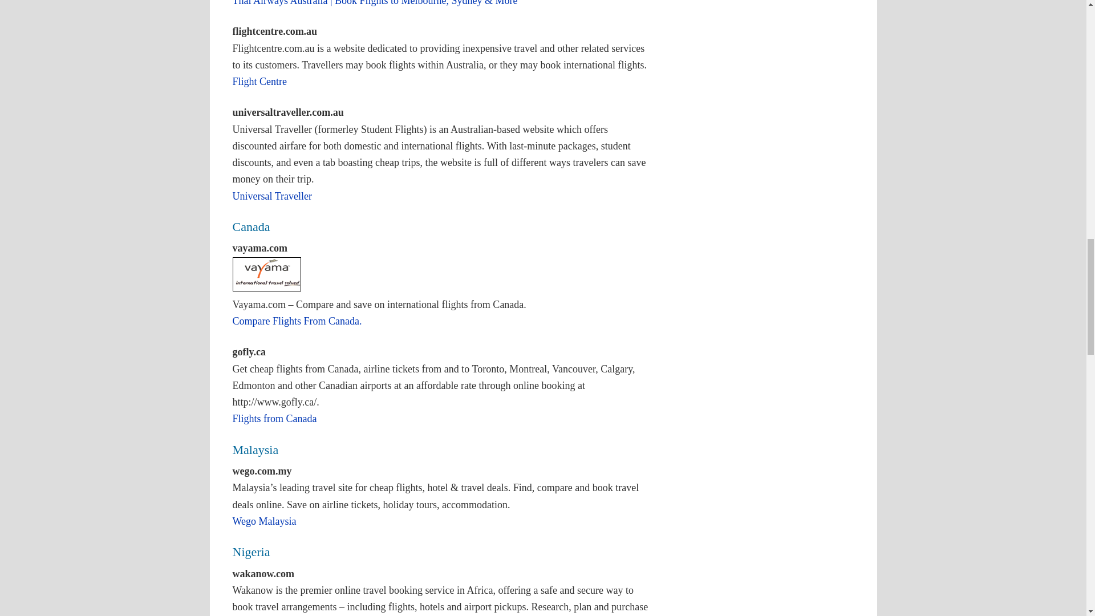 The height and width of the screenshot is (616, 1095). Describe the element at coordinates (265, 521) in the screenshot. I see `Wego Malaysia` at that location.